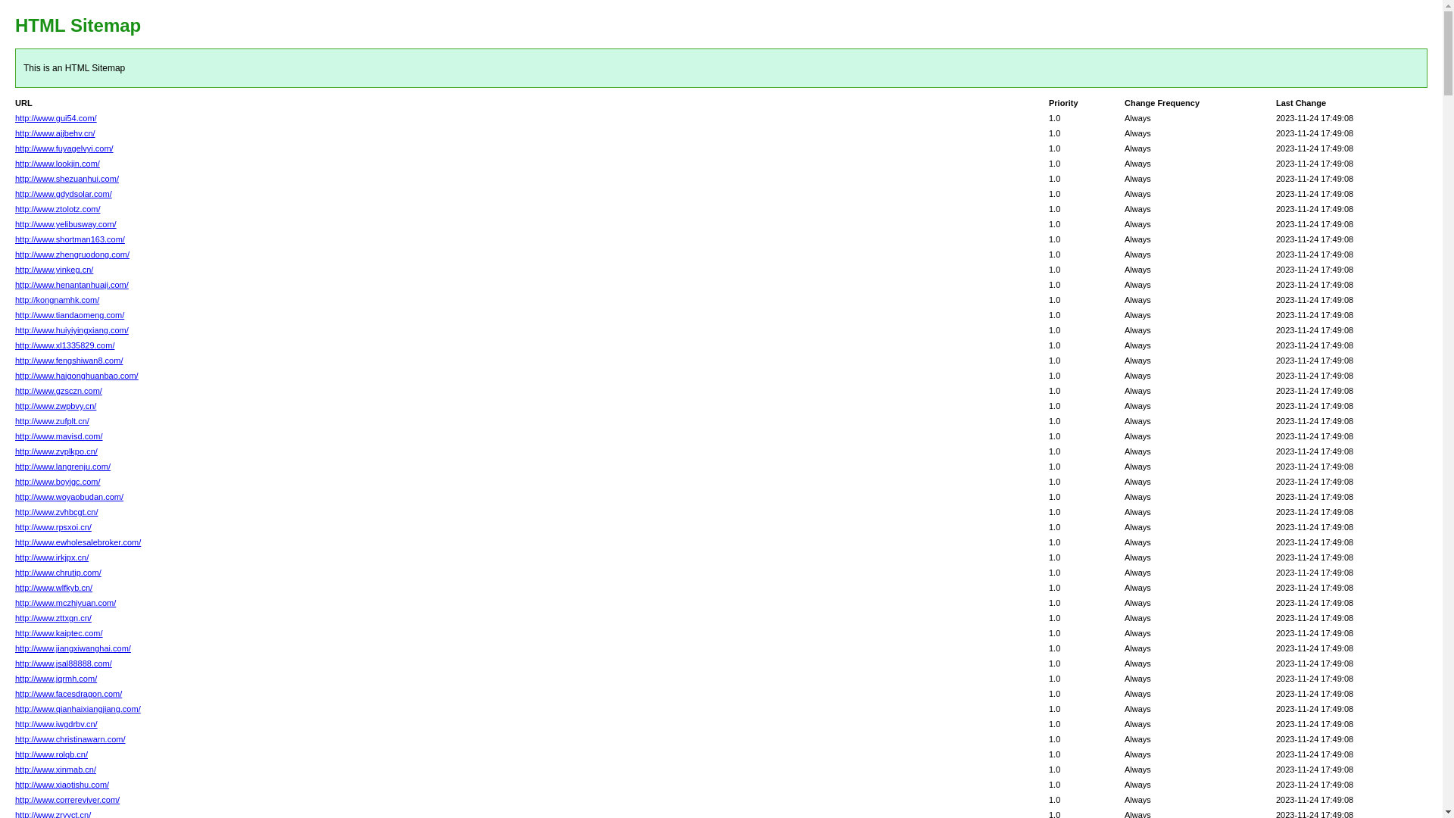 The width and height of the screenshot is (1454, 818). I want to click on http://www.ajjbehv.cn/, so click(55, 133).